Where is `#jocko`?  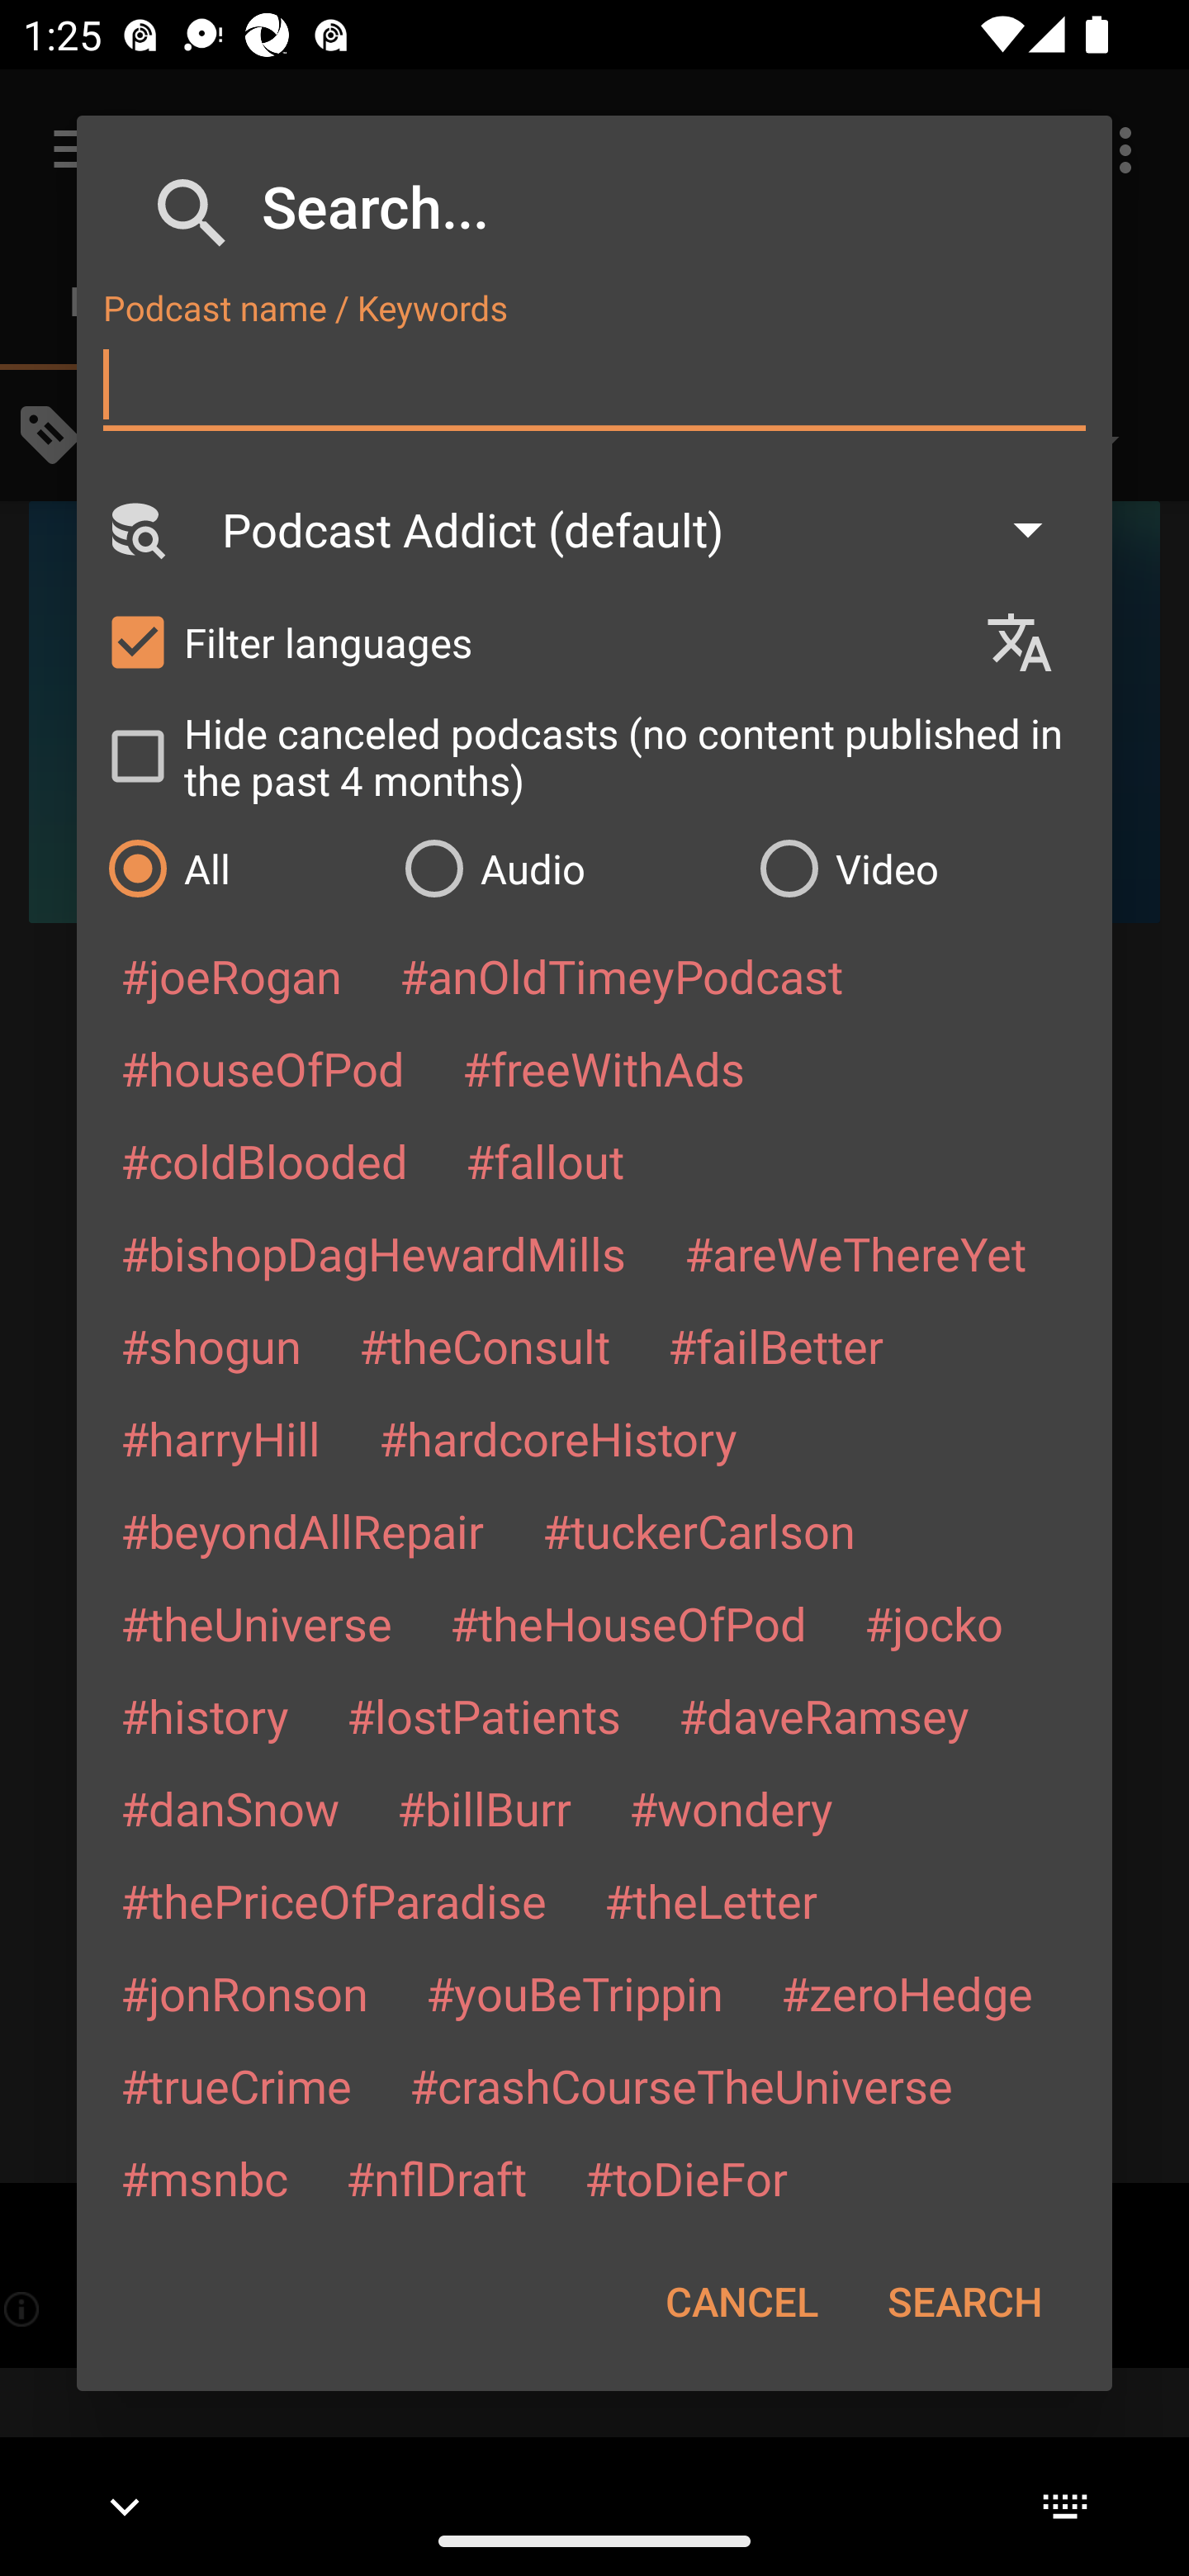
#jocko is located at coordinates (933, 1623).